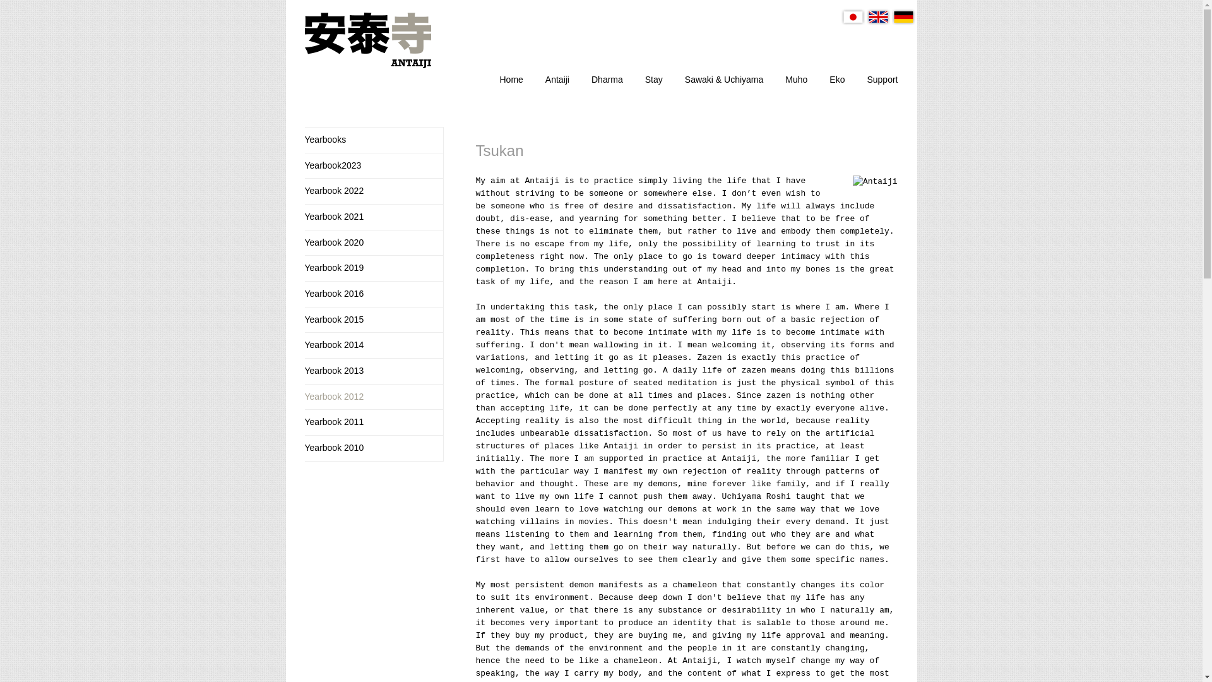  What do you see at coordinates (607, 78) in the screenshot?
I see `Dharma` at bounding box center [607, 78].